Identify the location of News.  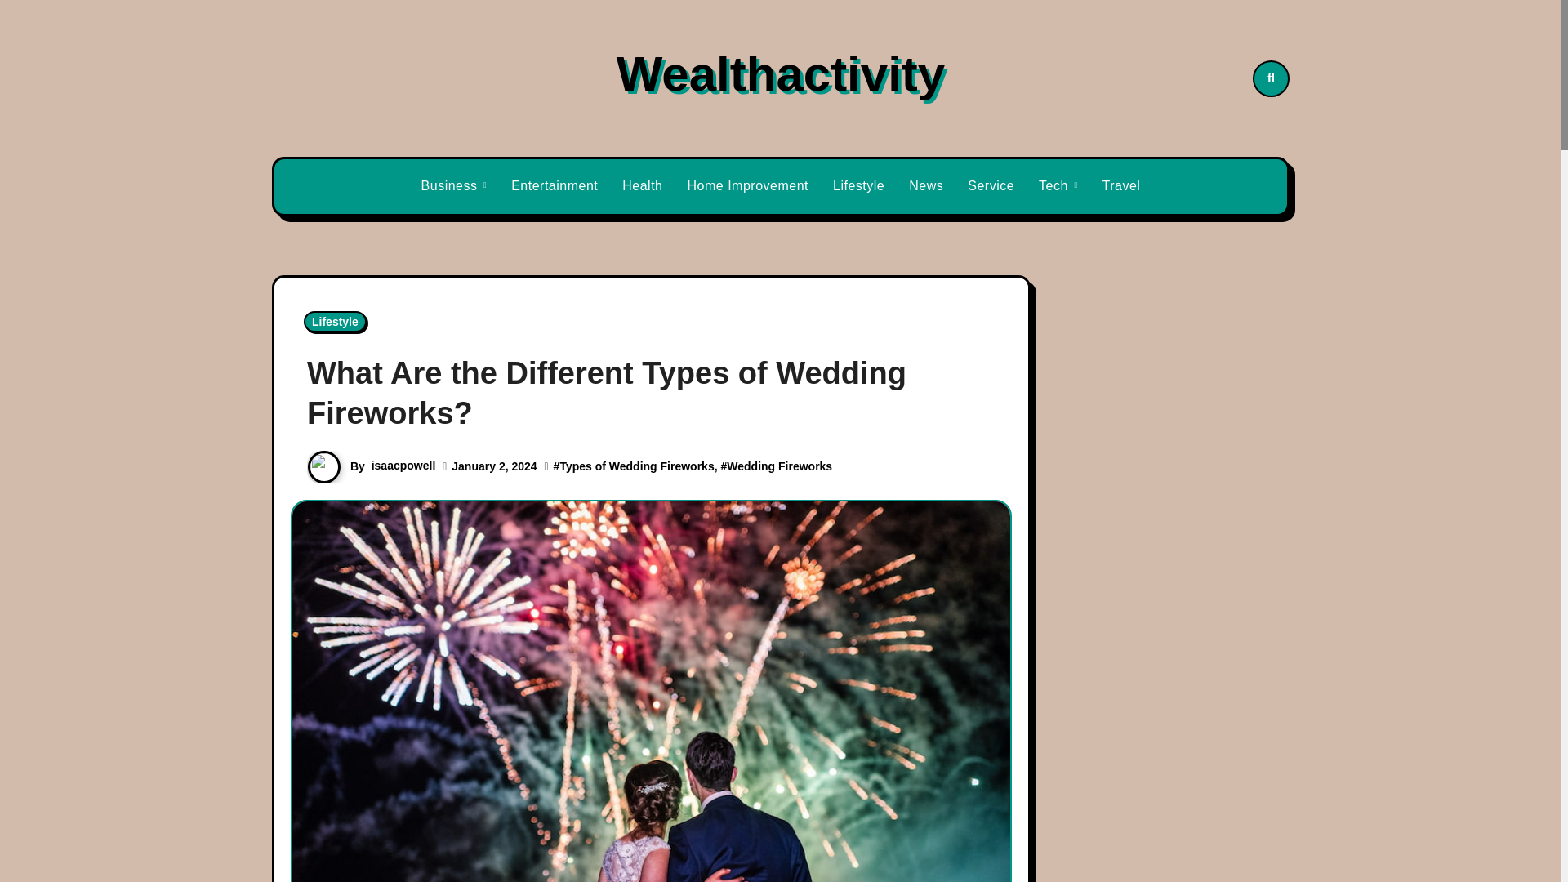
(926, 186).